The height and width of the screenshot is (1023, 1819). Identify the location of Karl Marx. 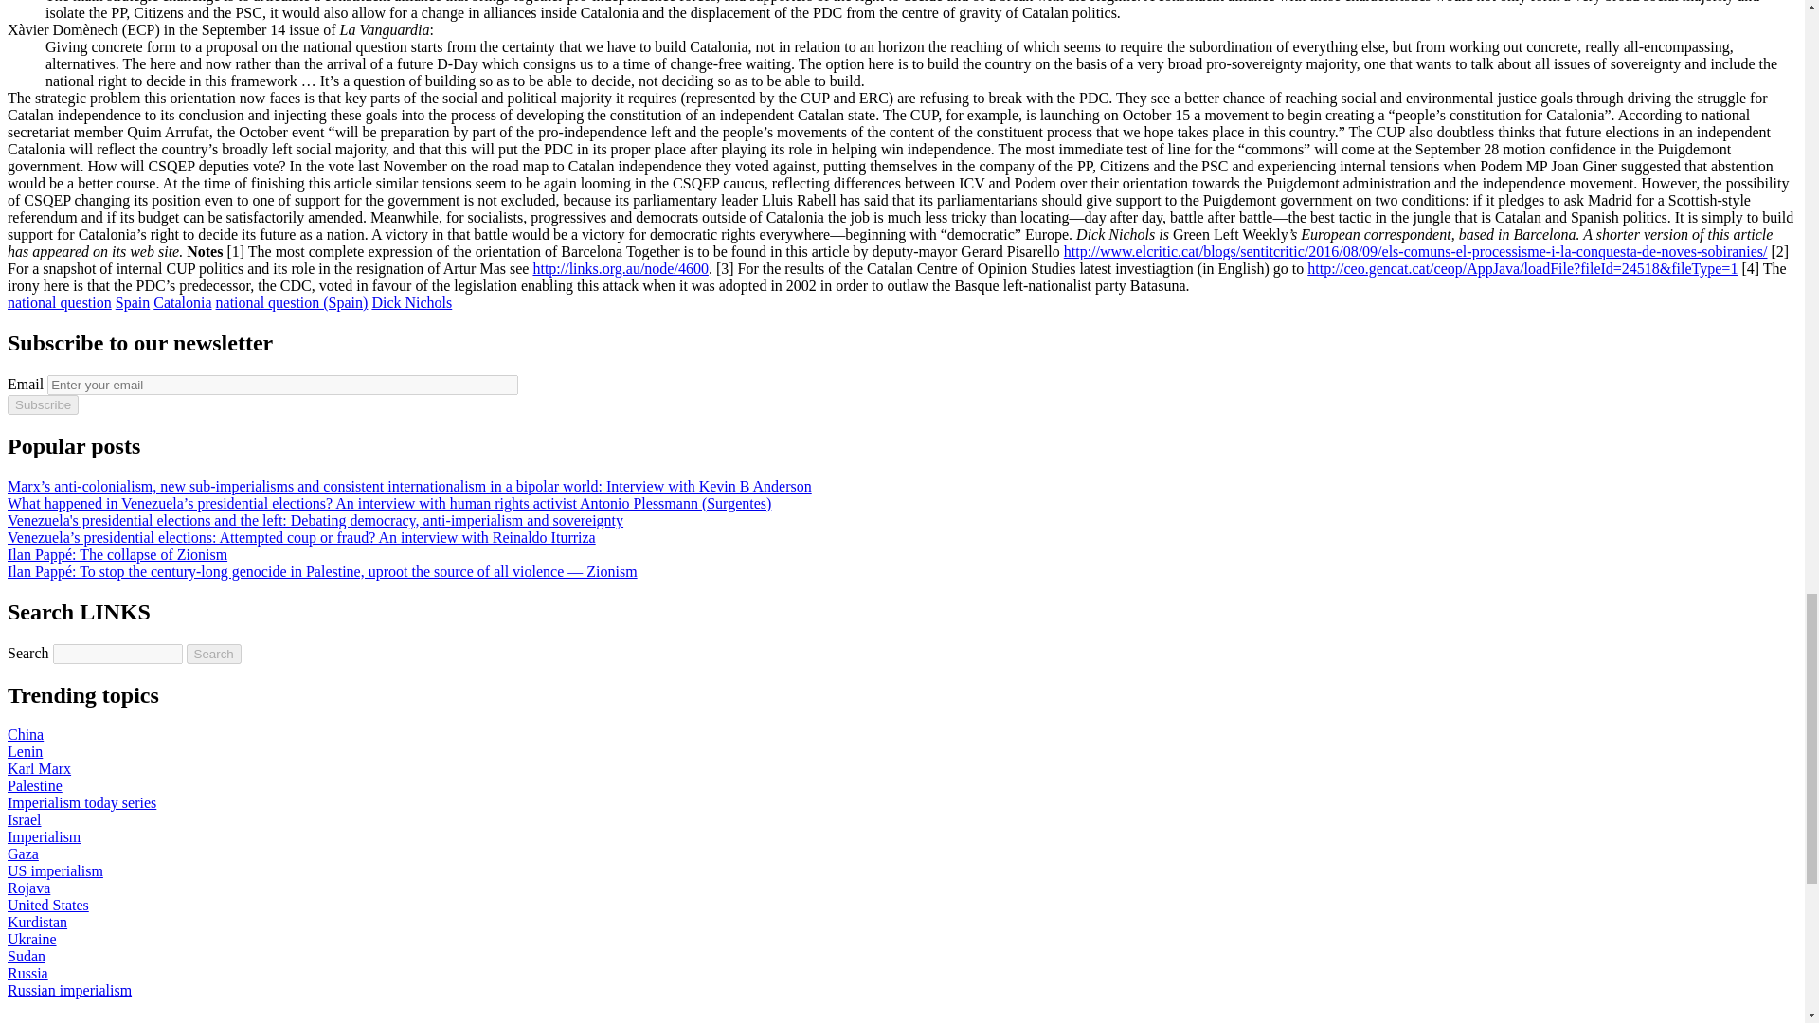
(38, 768).